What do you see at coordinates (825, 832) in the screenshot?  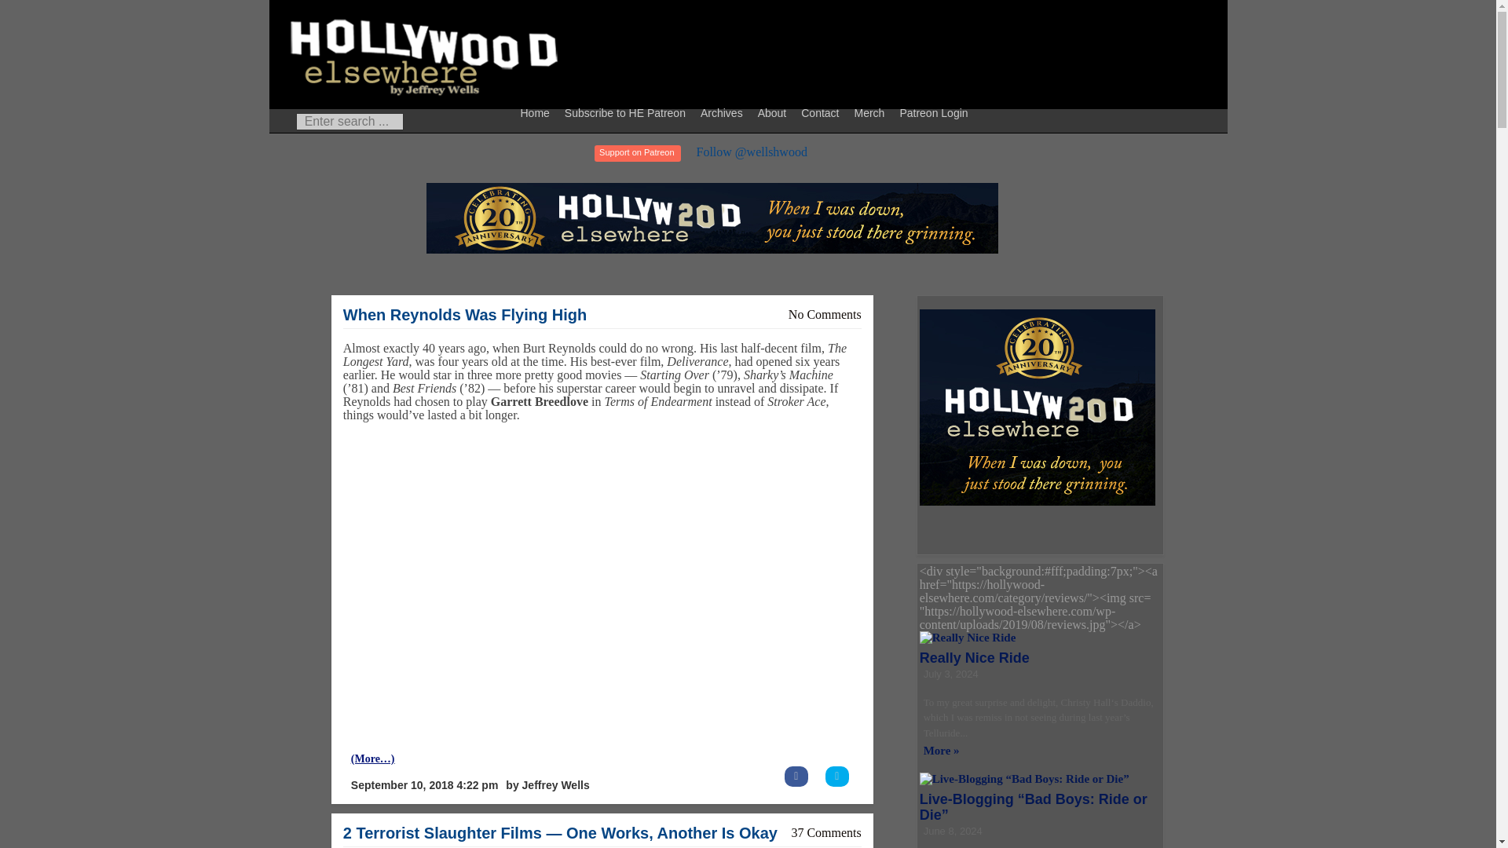 I see `37 Comments` at bounding box center [825, 832].